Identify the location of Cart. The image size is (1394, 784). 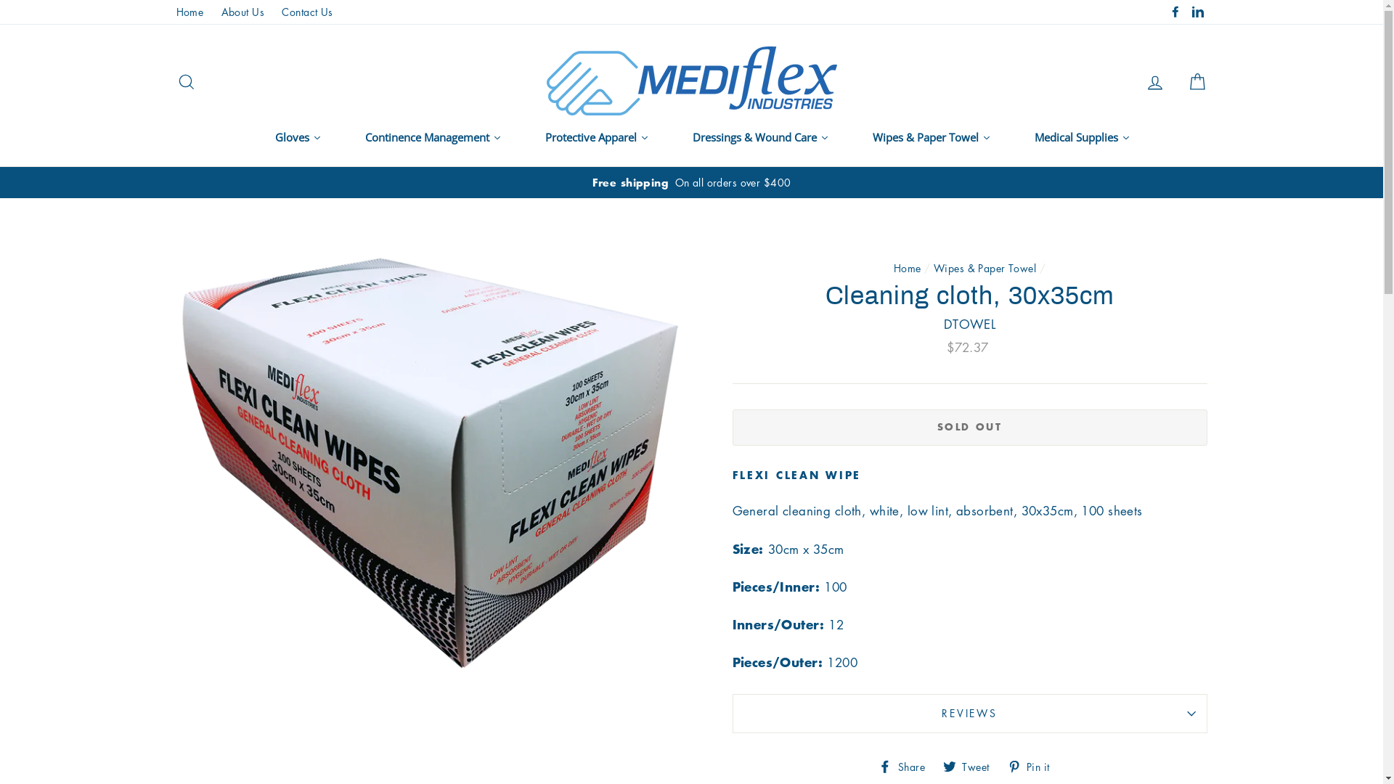
(1197, 81).